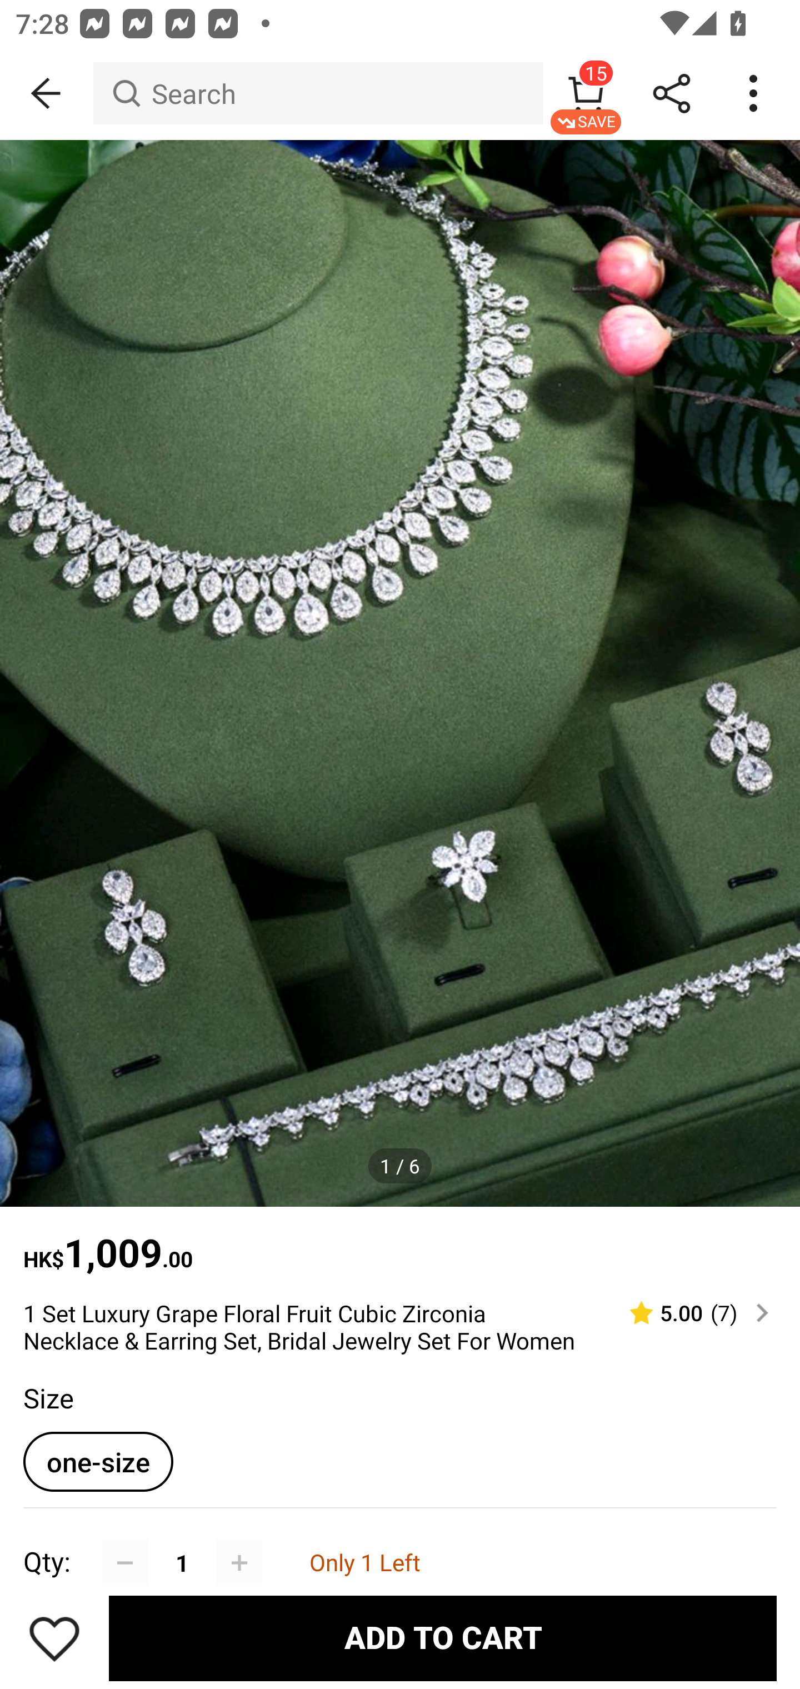  What do you see at coordinates (318, 93) in the screenshot?
I see `Search` at bounding box center [318, 93].